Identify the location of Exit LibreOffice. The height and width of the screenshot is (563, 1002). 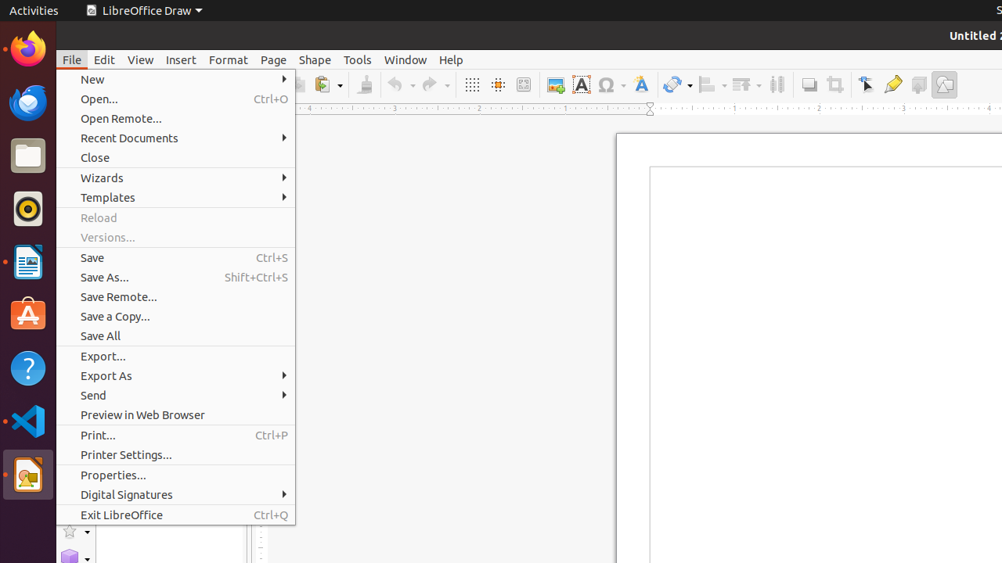
(175, 515).